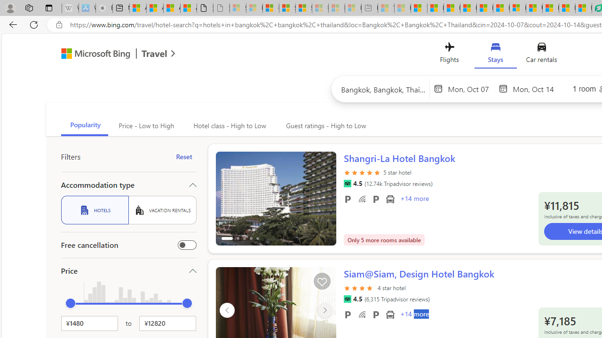 This screenshot has height=338, width=602. Describe the element at coordinates (414, 315) in the screenshot. I see `+14 More Amenities` at that location.